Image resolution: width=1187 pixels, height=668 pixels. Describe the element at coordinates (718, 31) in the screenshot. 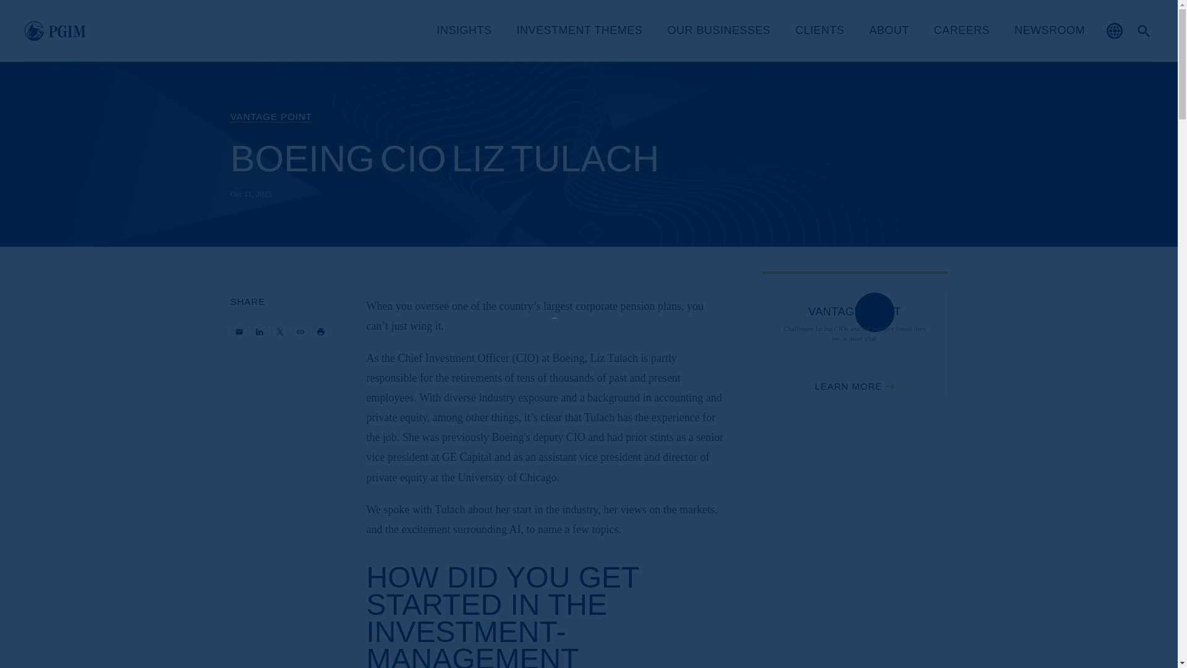

I see `OUR BUSINESSES` at that location.